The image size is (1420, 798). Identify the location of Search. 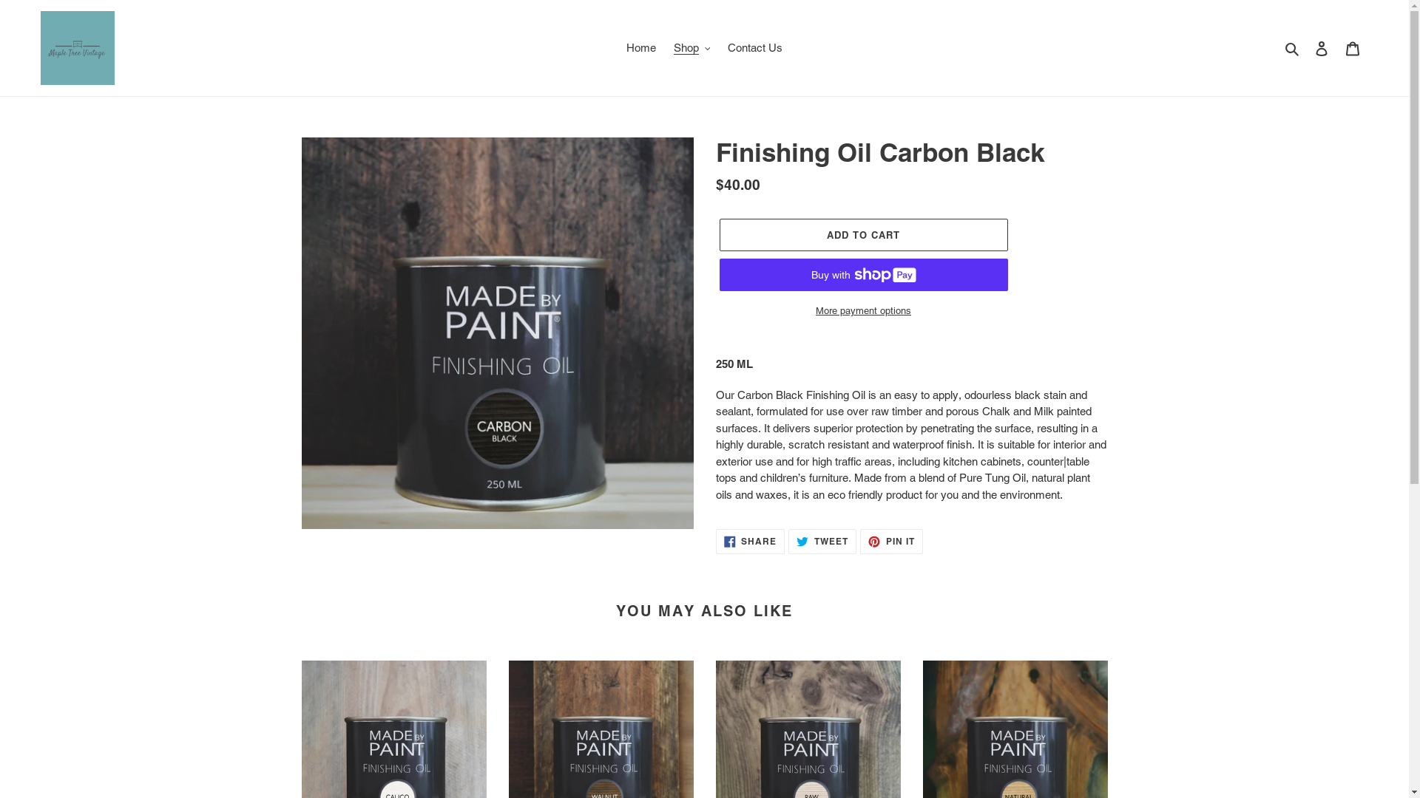
(1293, 48).